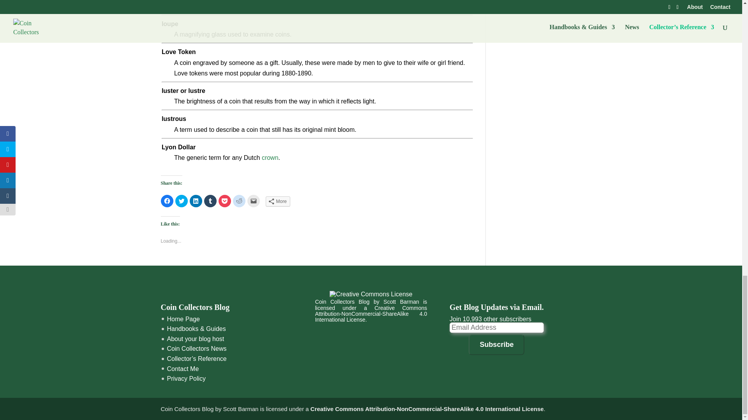  What do you see at coordinates (181, 201) in the screenshot?
I see `Click to share on Twitter` at bounding box center [181, 201].